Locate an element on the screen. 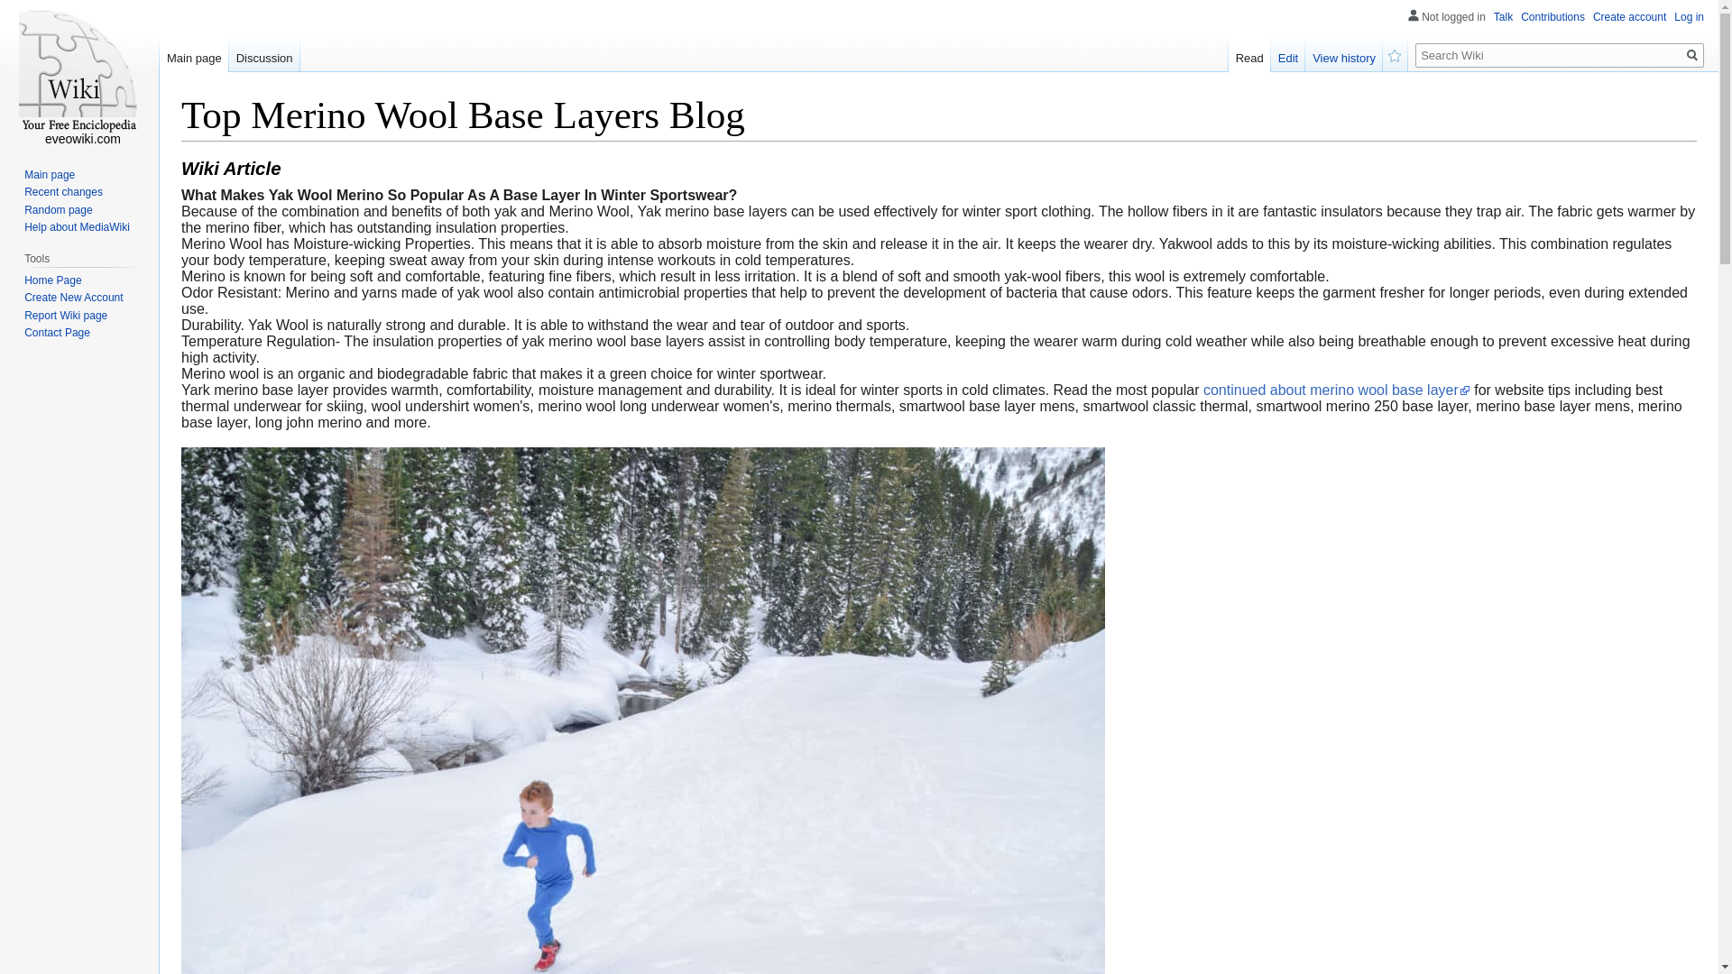  Visit the main page is located at coordinates (79, 72).